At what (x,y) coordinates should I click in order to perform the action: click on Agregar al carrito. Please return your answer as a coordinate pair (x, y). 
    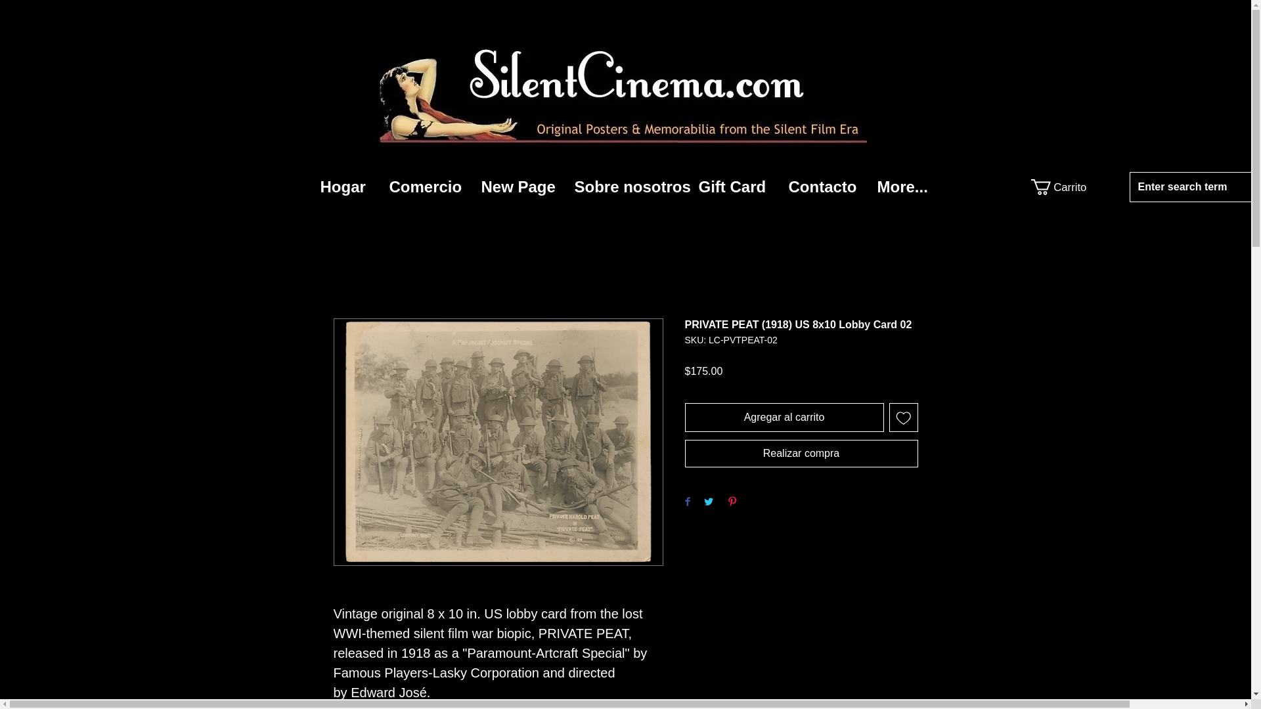
    Looking at the image, I should click on (784, 418).